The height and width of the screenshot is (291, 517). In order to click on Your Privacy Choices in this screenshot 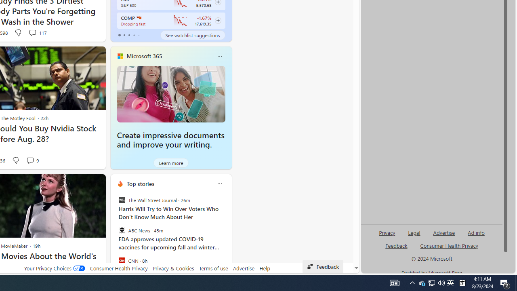, I will do `click(54, 268)`.